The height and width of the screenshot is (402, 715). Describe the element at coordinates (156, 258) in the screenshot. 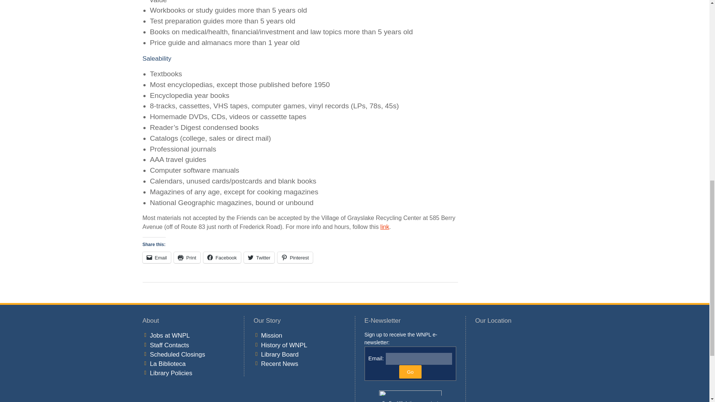

I see `Click to email a link to a friend` at that location.